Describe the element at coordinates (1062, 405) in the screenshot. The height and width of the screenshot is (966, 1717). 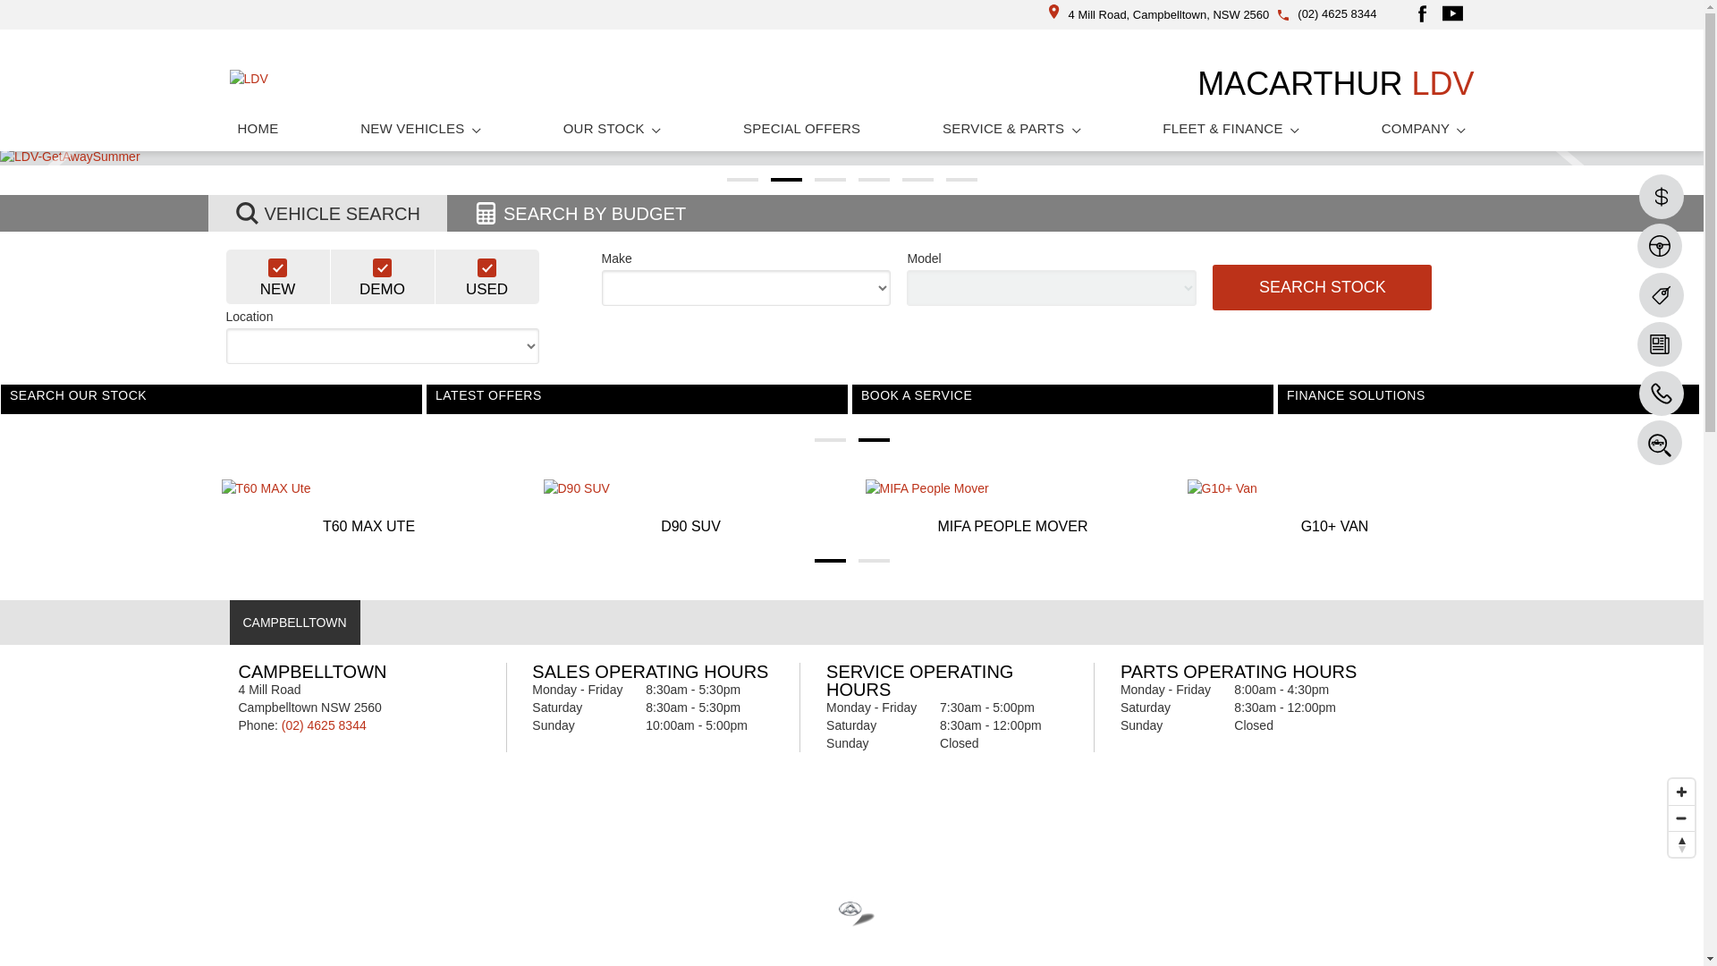
I see `LATEST OFFERS` at that location.